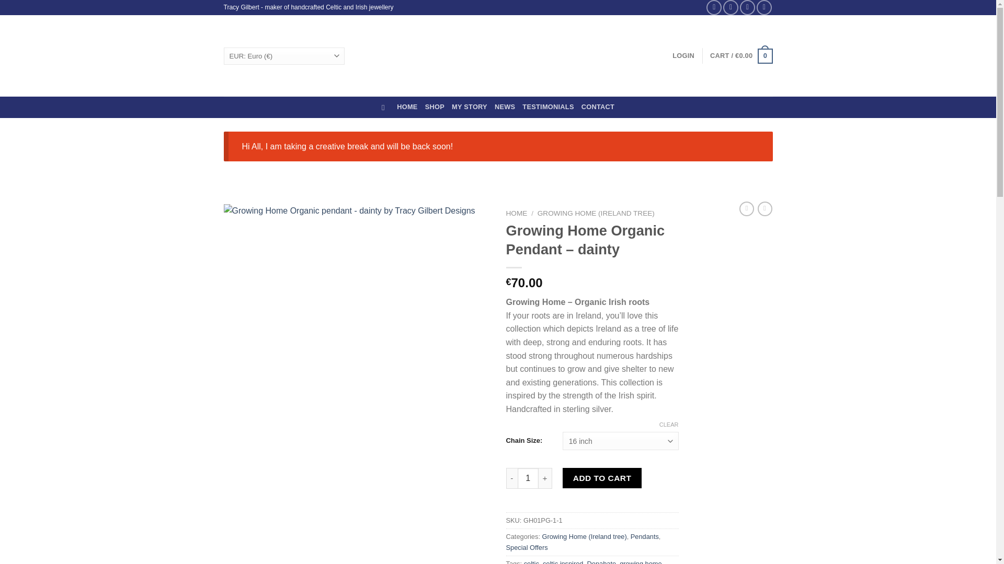  Describe the element at coordinates (527, 547) in the screenshot. I see `Special Offers` at that location.